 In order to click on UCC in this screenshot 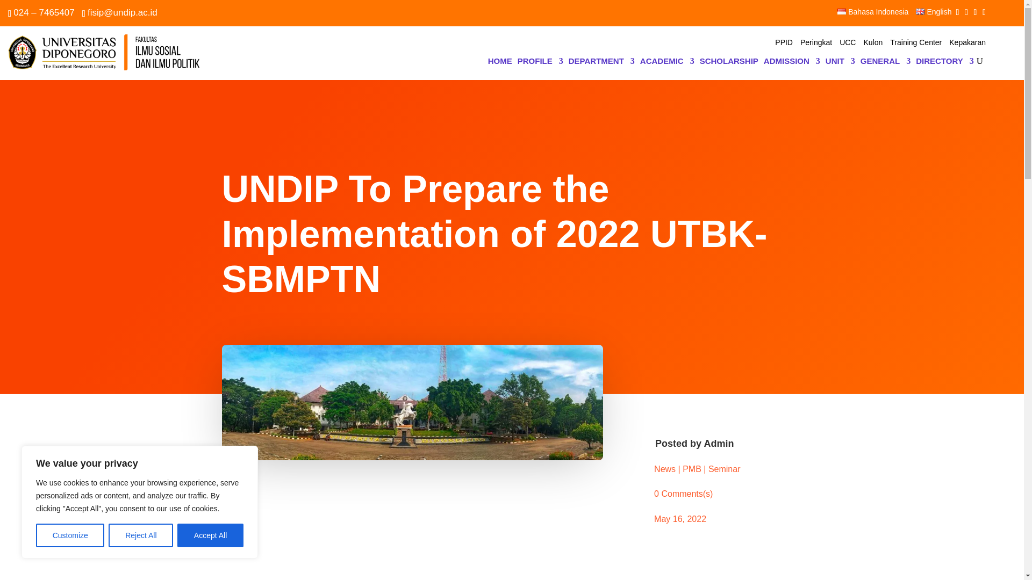, I will do `click(847, 44)`.